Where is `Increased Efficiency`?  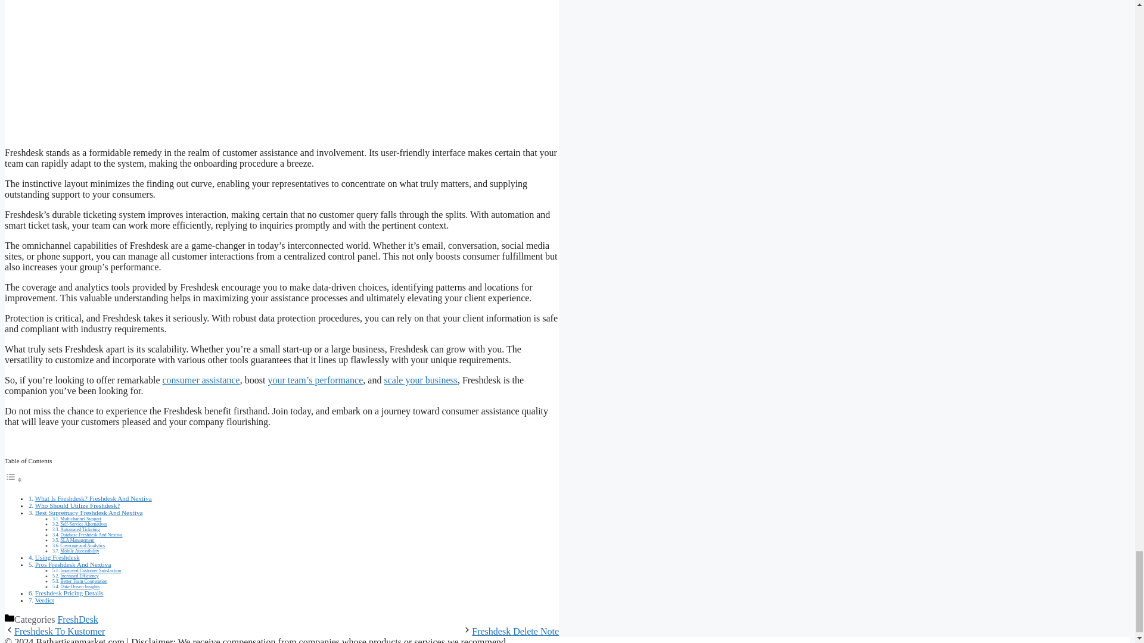
Increased Efficiency is located at coordinates (79, 576).